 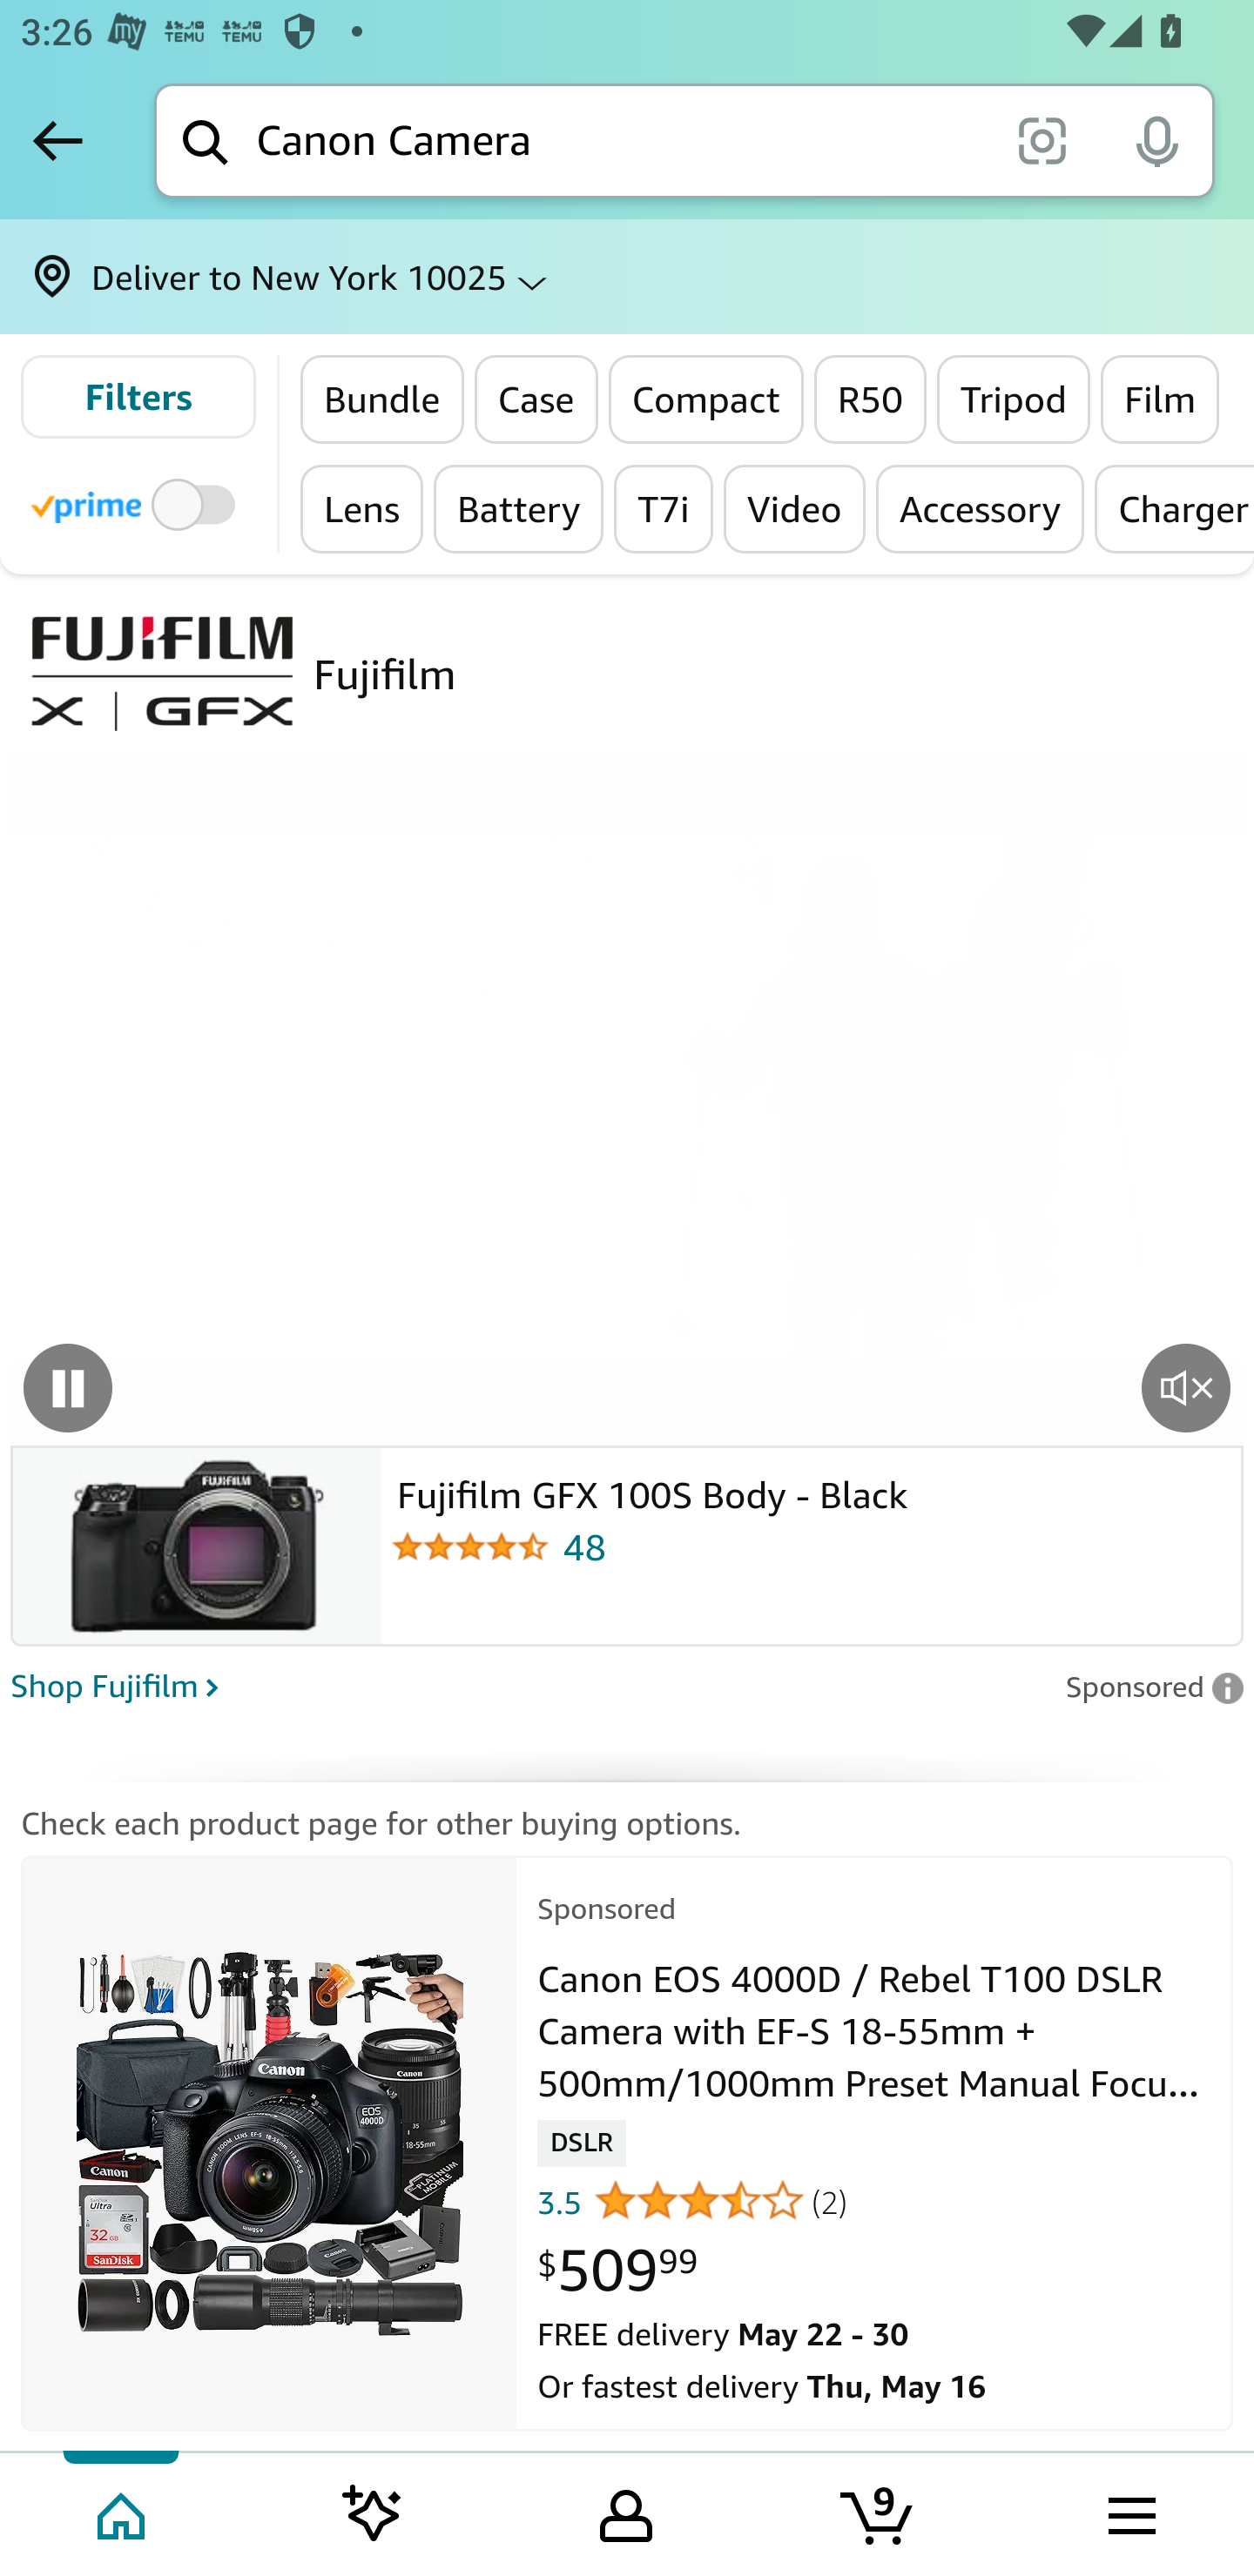 What do you see at coordinates (1153, 1687) in the screenshot?
I see `Leave feedback on Sponsored ad` at bounding box center [1153, 1687].